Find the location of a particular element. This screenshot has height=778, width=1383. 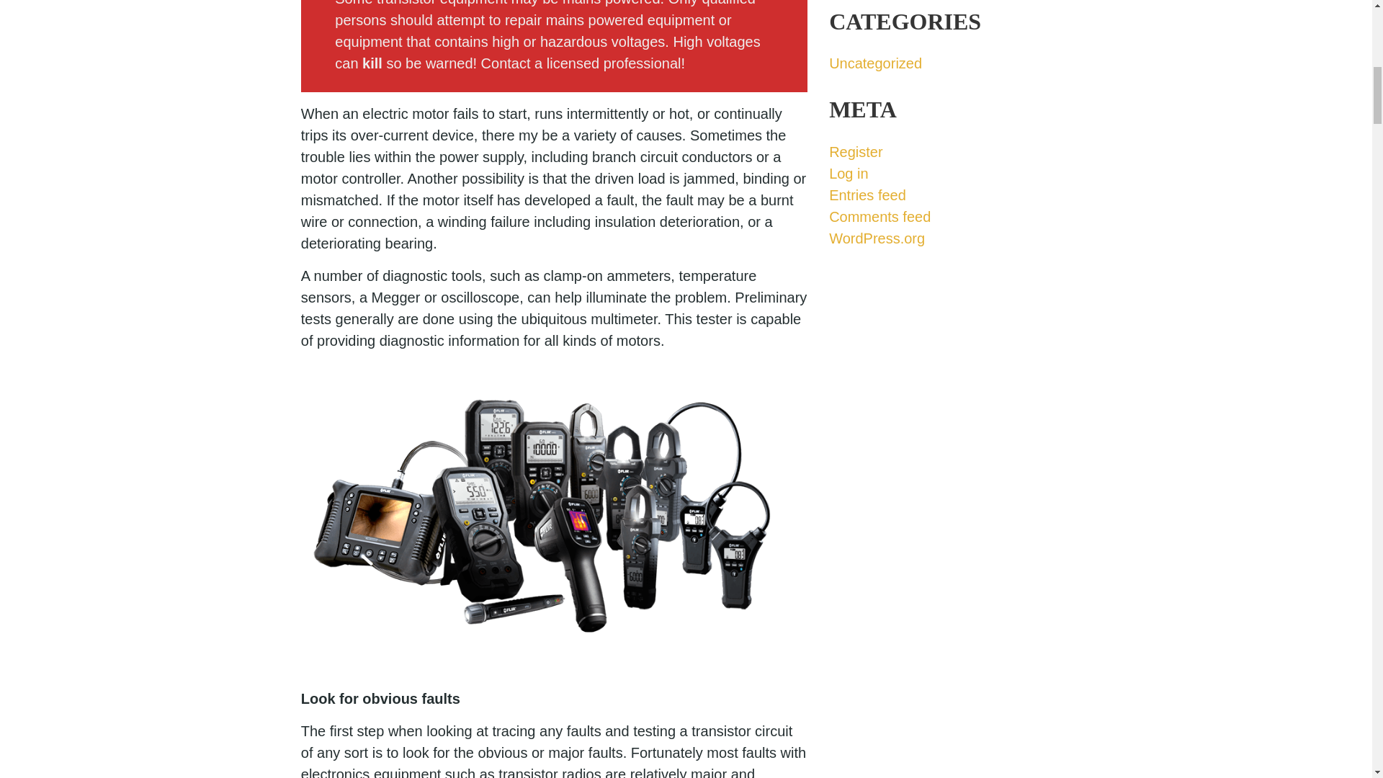

WordPress.org is located at coordinates (877, 238).